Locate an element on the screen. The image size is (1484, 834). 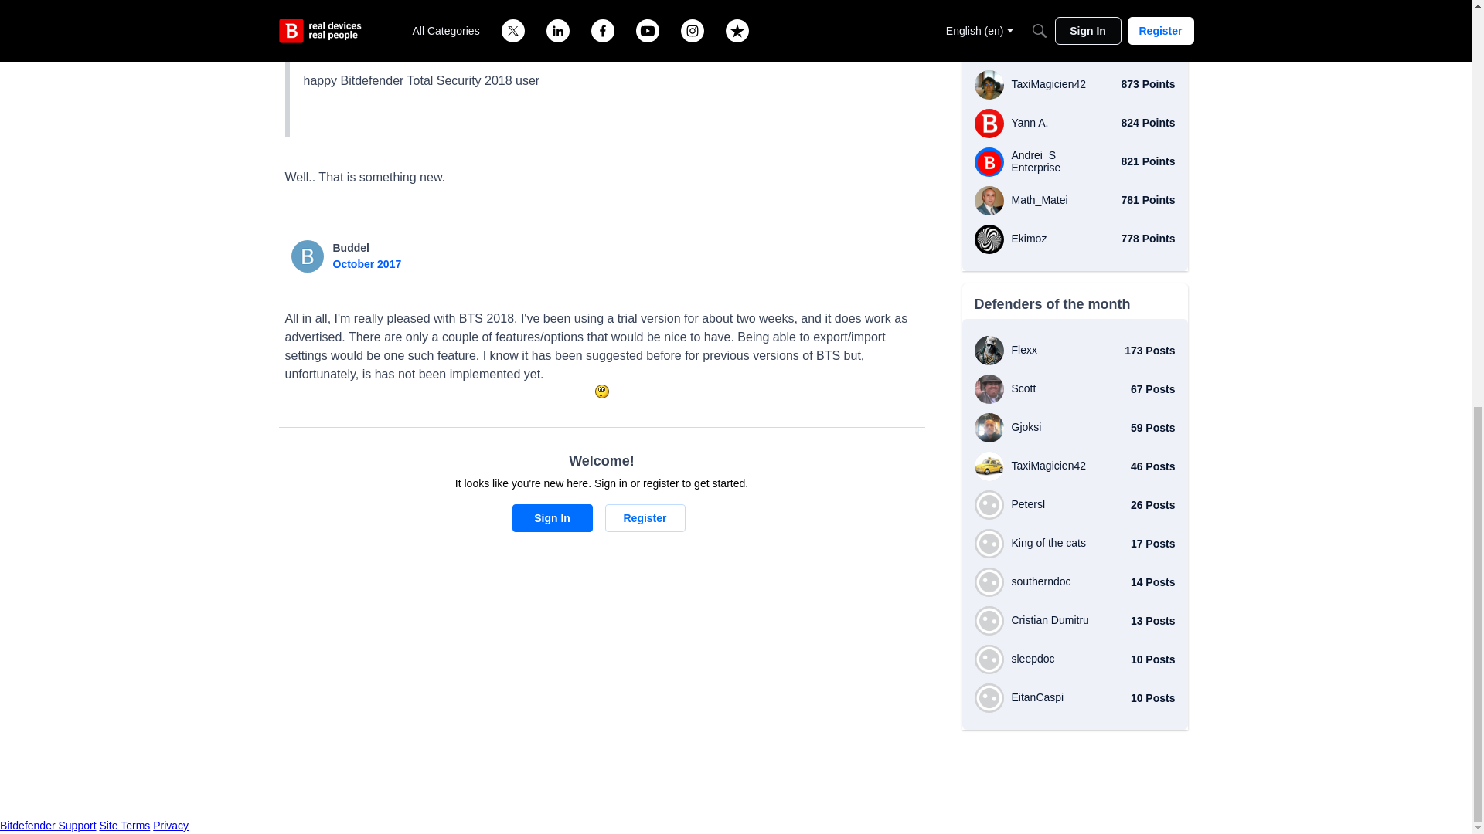
Sign In is located at coordinates (552, 518).